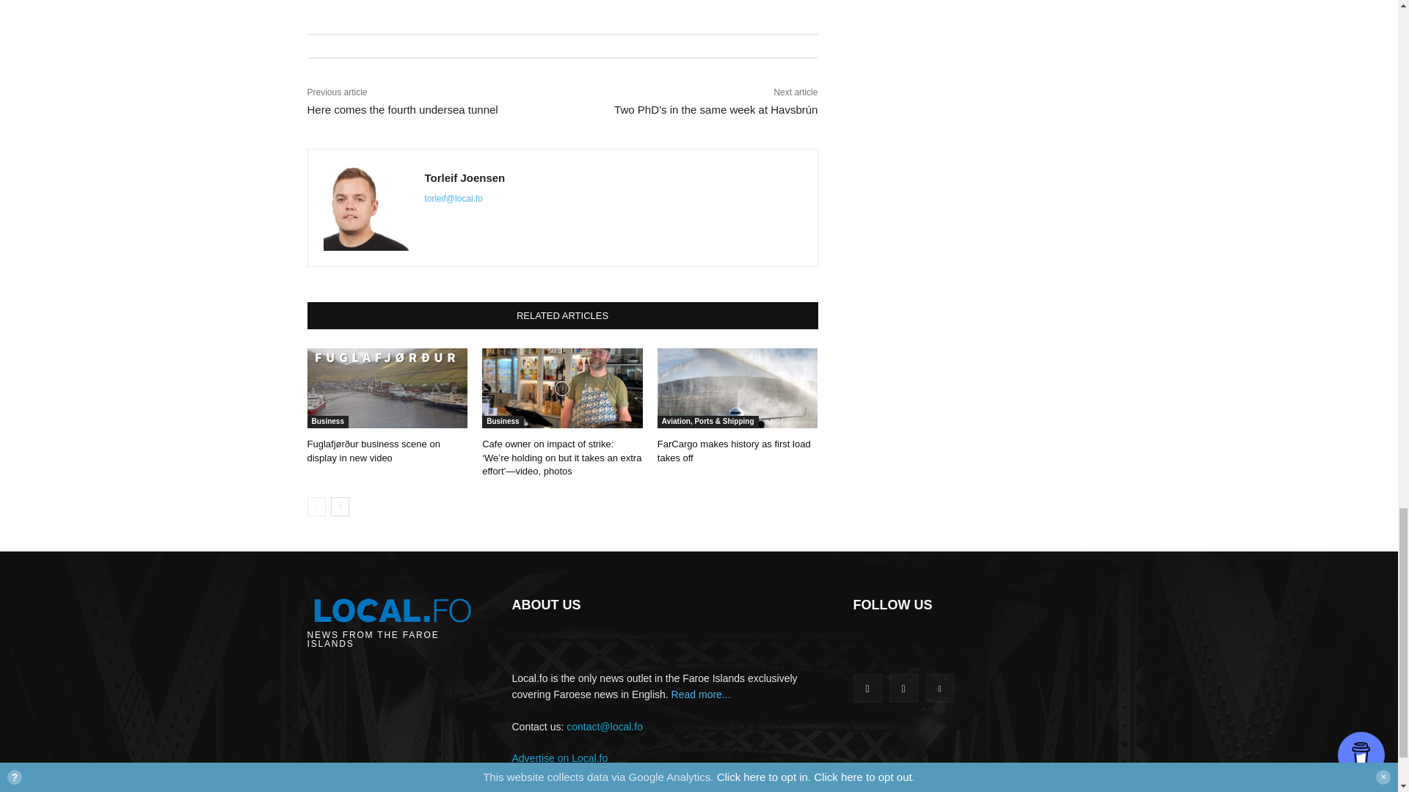  What do you see at coordinates (561, 758) in the screenshot?
I see `Advertise on Local.fo` at bounding box center [561, 758].